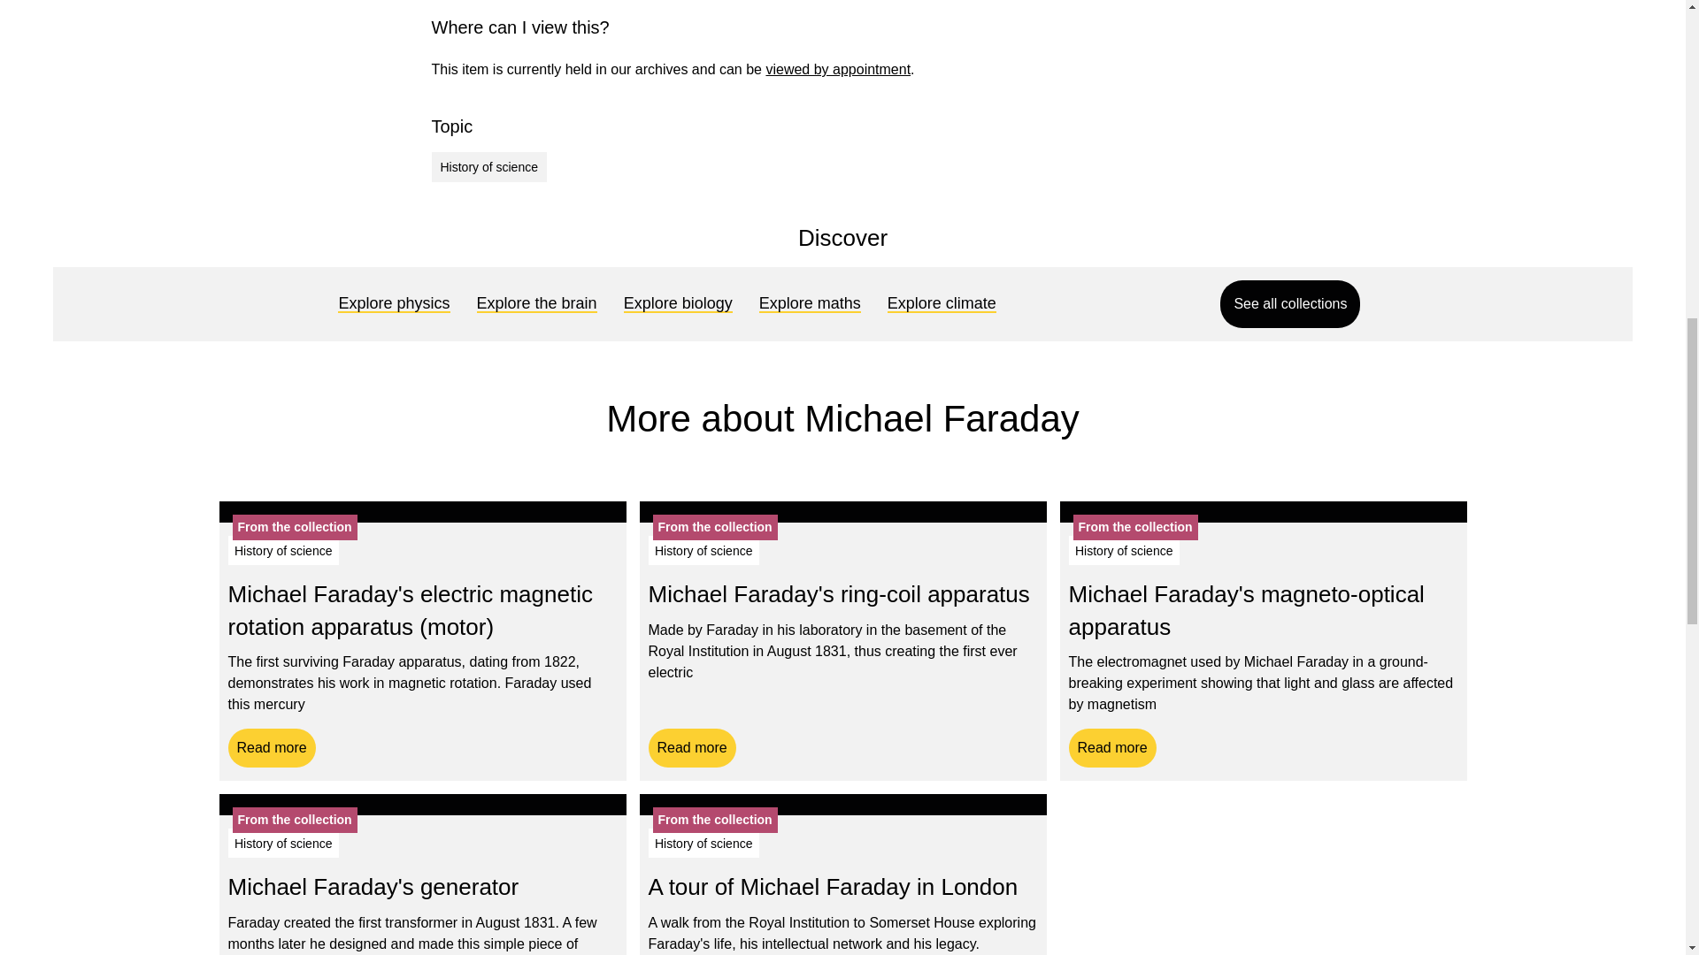  I want to click on Open Michael Faraday's ring-coil apparatus, so click(838, 593).